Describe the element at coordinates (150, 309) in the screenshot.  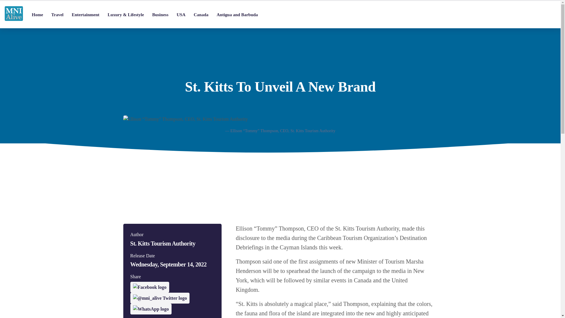
I see `Share on WhatsApp` at that location.